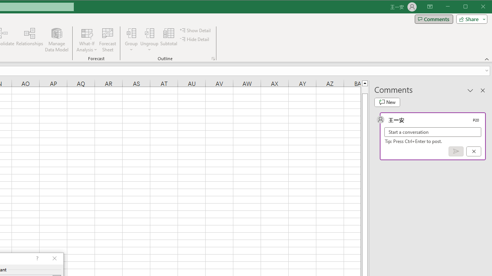 The image size is (492, 276). Describe the element at coordinates (474, 151) in the screenshot. I see `Cancel` at that location.